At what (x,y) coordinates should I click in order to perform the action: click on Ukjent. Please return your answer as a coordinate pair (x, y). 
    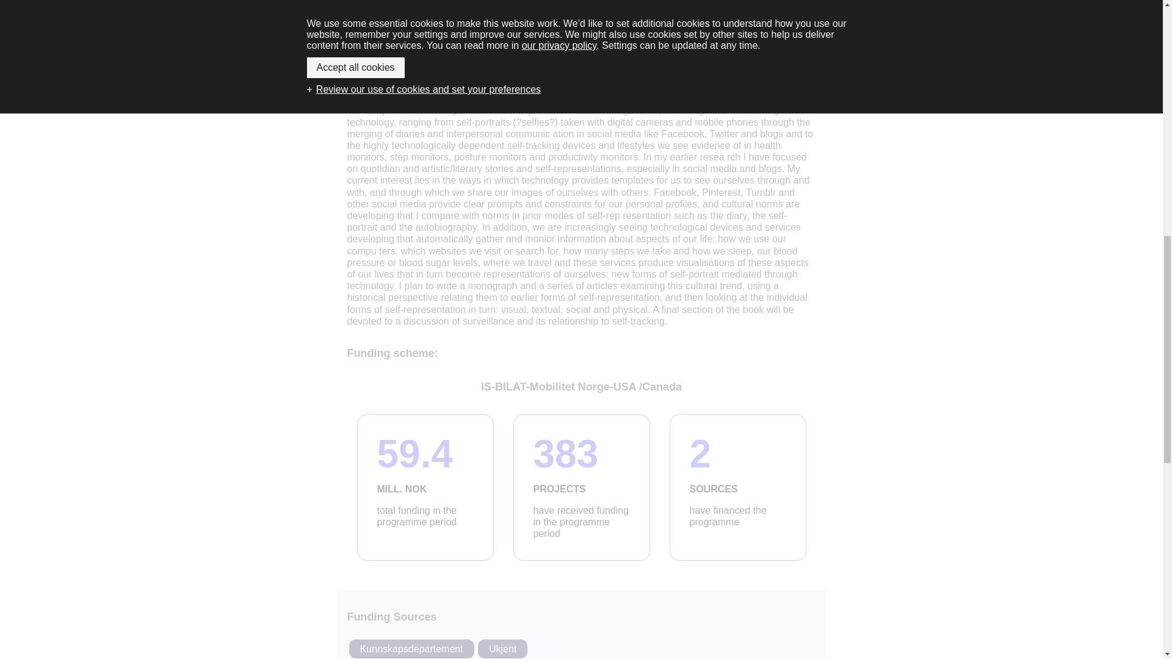
    Looking at the image, I should click on (411, 649).